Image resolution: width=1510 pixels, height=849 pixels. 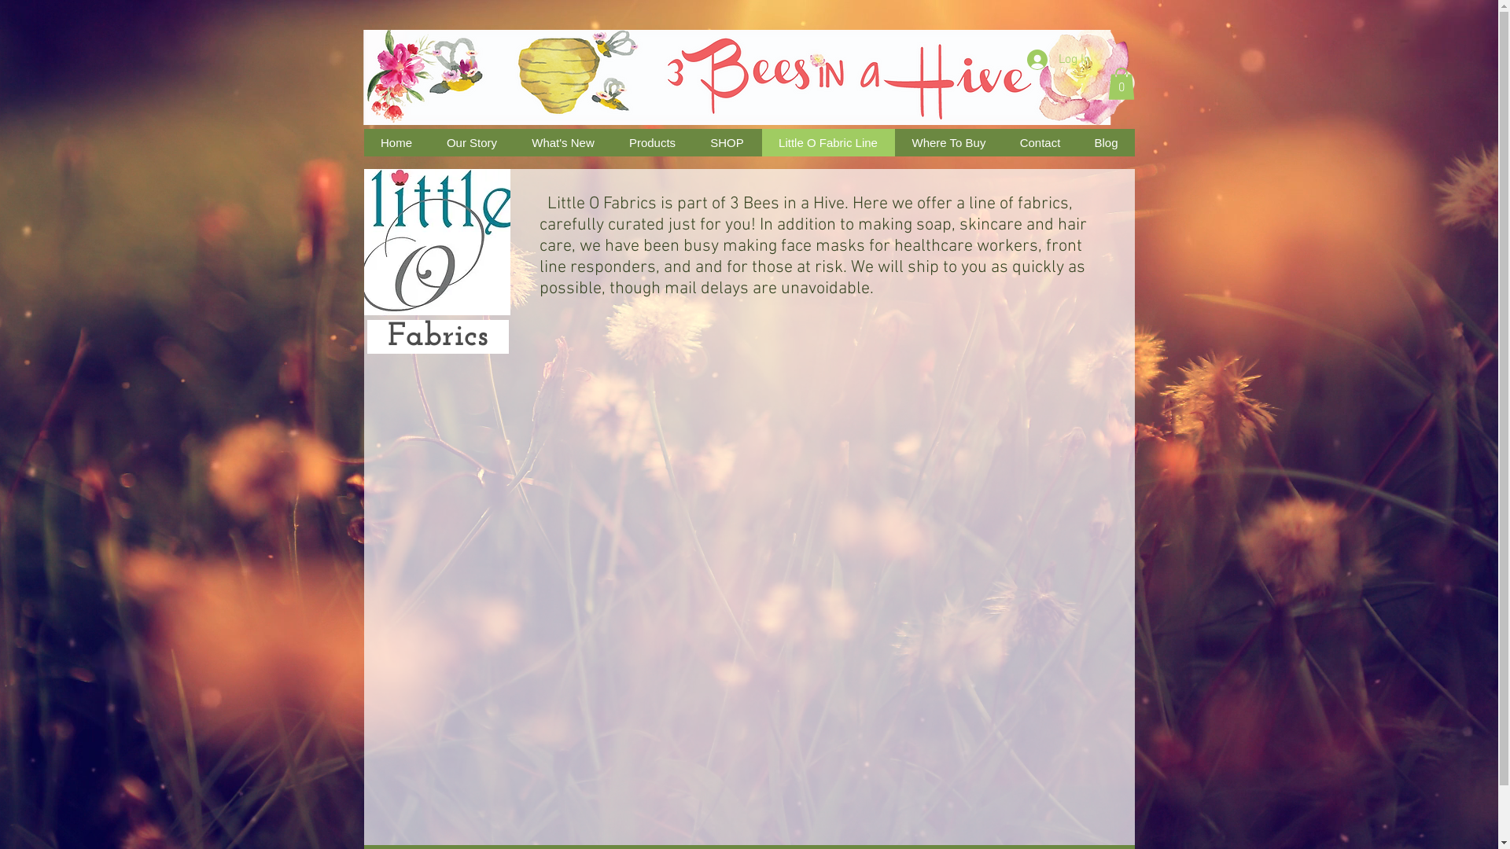 I want to click on 0, so click(x=1121, y=83).